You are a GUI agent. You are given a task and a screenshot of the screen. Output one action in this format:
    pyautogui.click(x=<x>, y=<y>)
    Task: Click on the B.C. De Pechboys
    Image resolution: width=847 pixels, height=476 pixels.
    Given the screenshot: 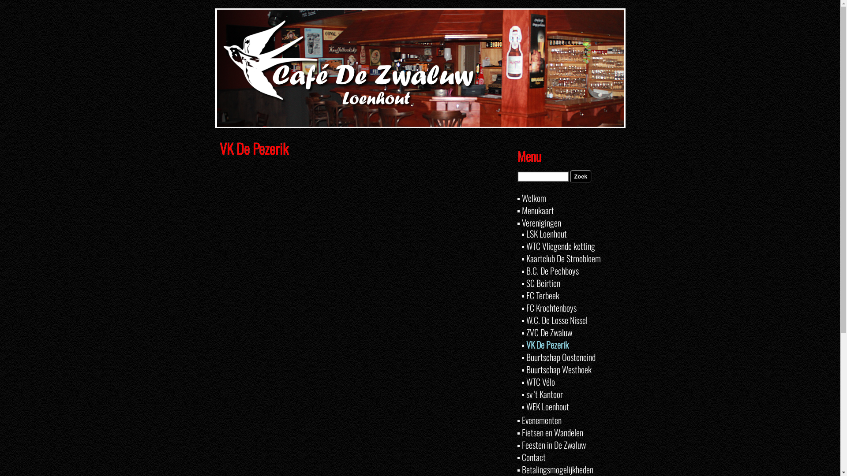 What is the action you would take?
    pyautogui.click(x=552, y=271)
    